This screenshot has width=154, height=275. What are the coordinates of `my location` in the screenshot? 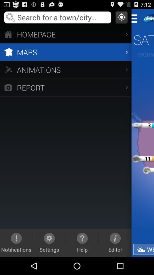 It's located at (121, 17).